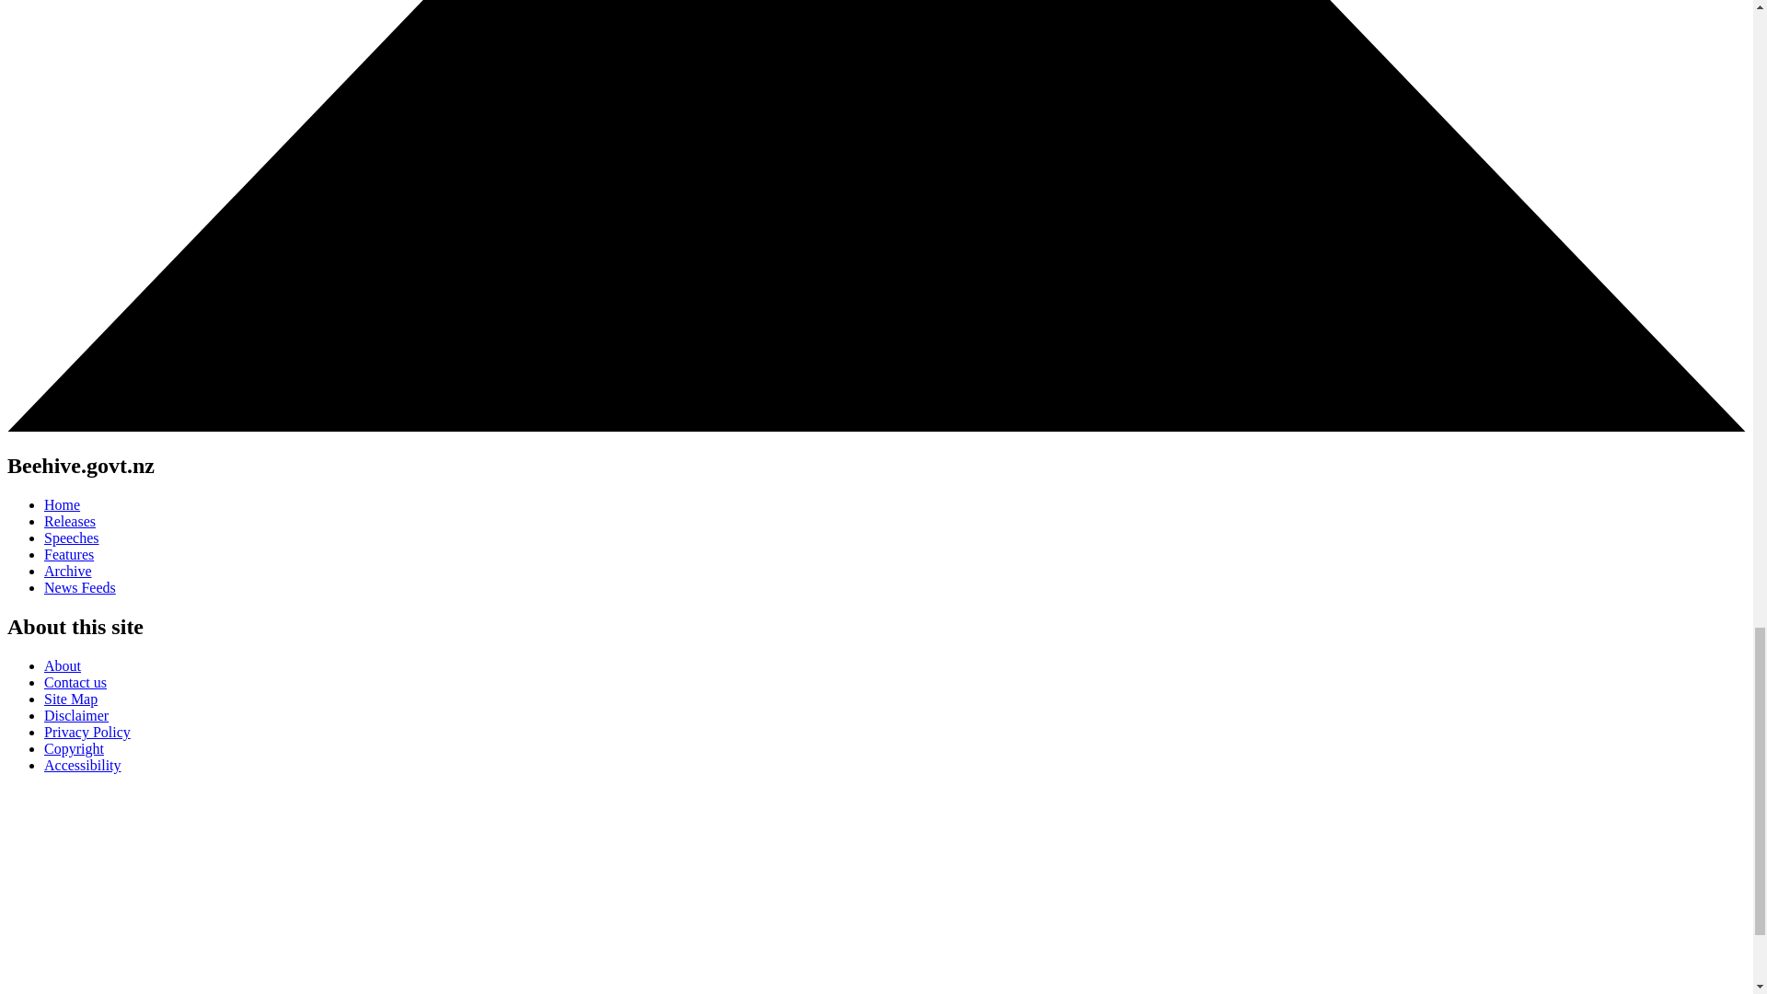  Describe the element at coordinates (70, 521) in the screenshot. I see `Releases` at that location.